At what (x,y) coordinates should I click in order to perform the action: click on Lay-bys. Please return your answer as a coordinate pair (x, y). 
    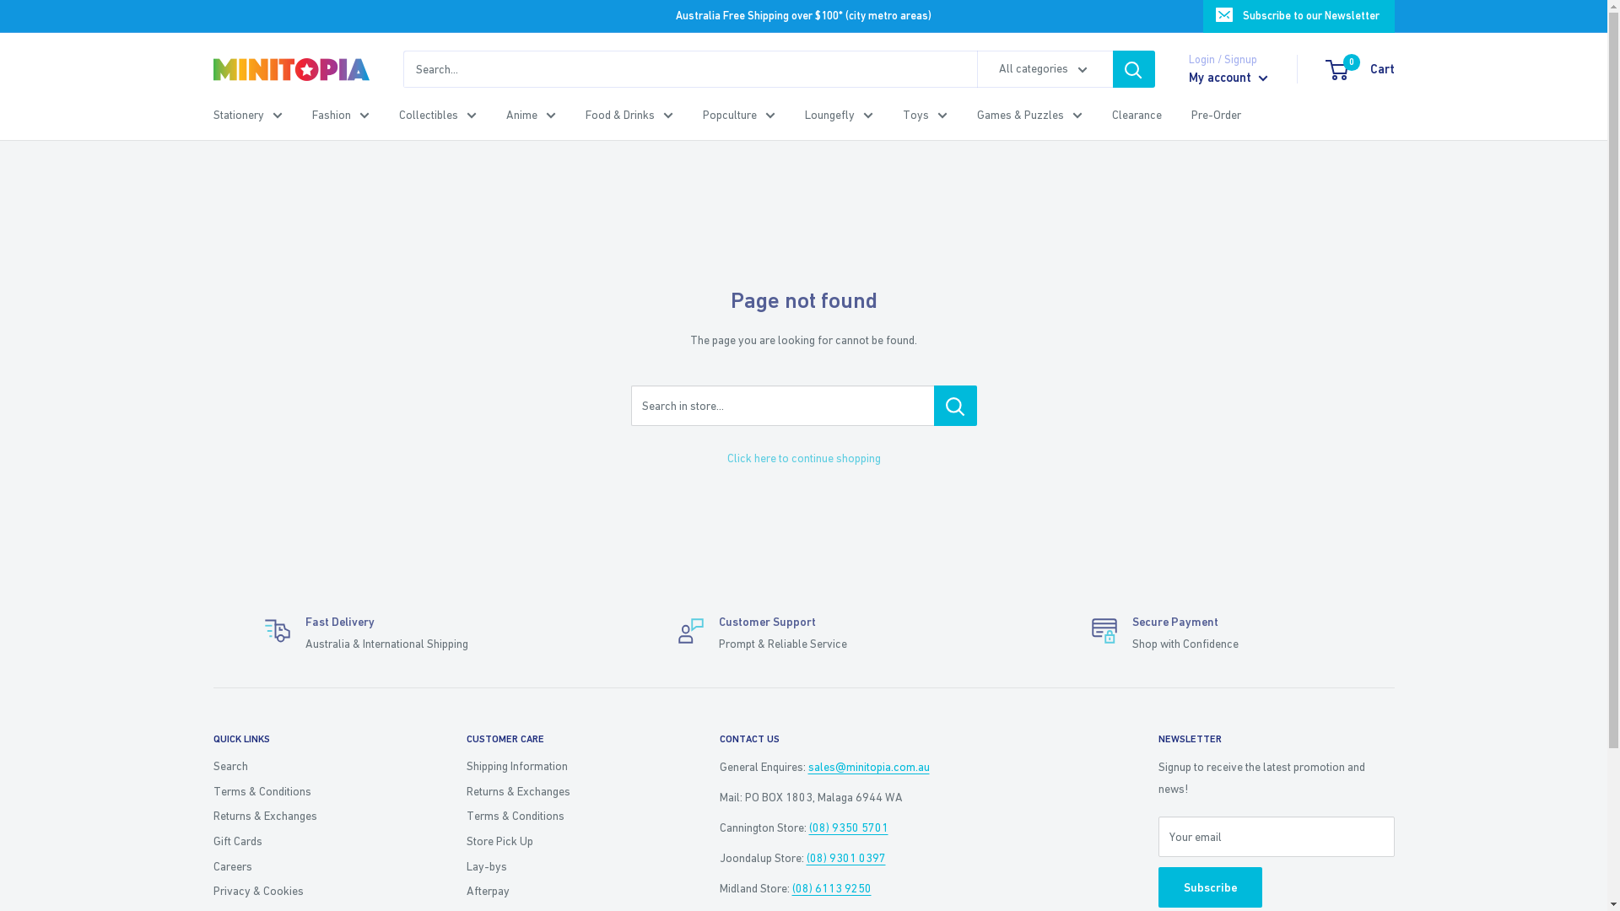
    Looking at the image, I should click on (563, 866).